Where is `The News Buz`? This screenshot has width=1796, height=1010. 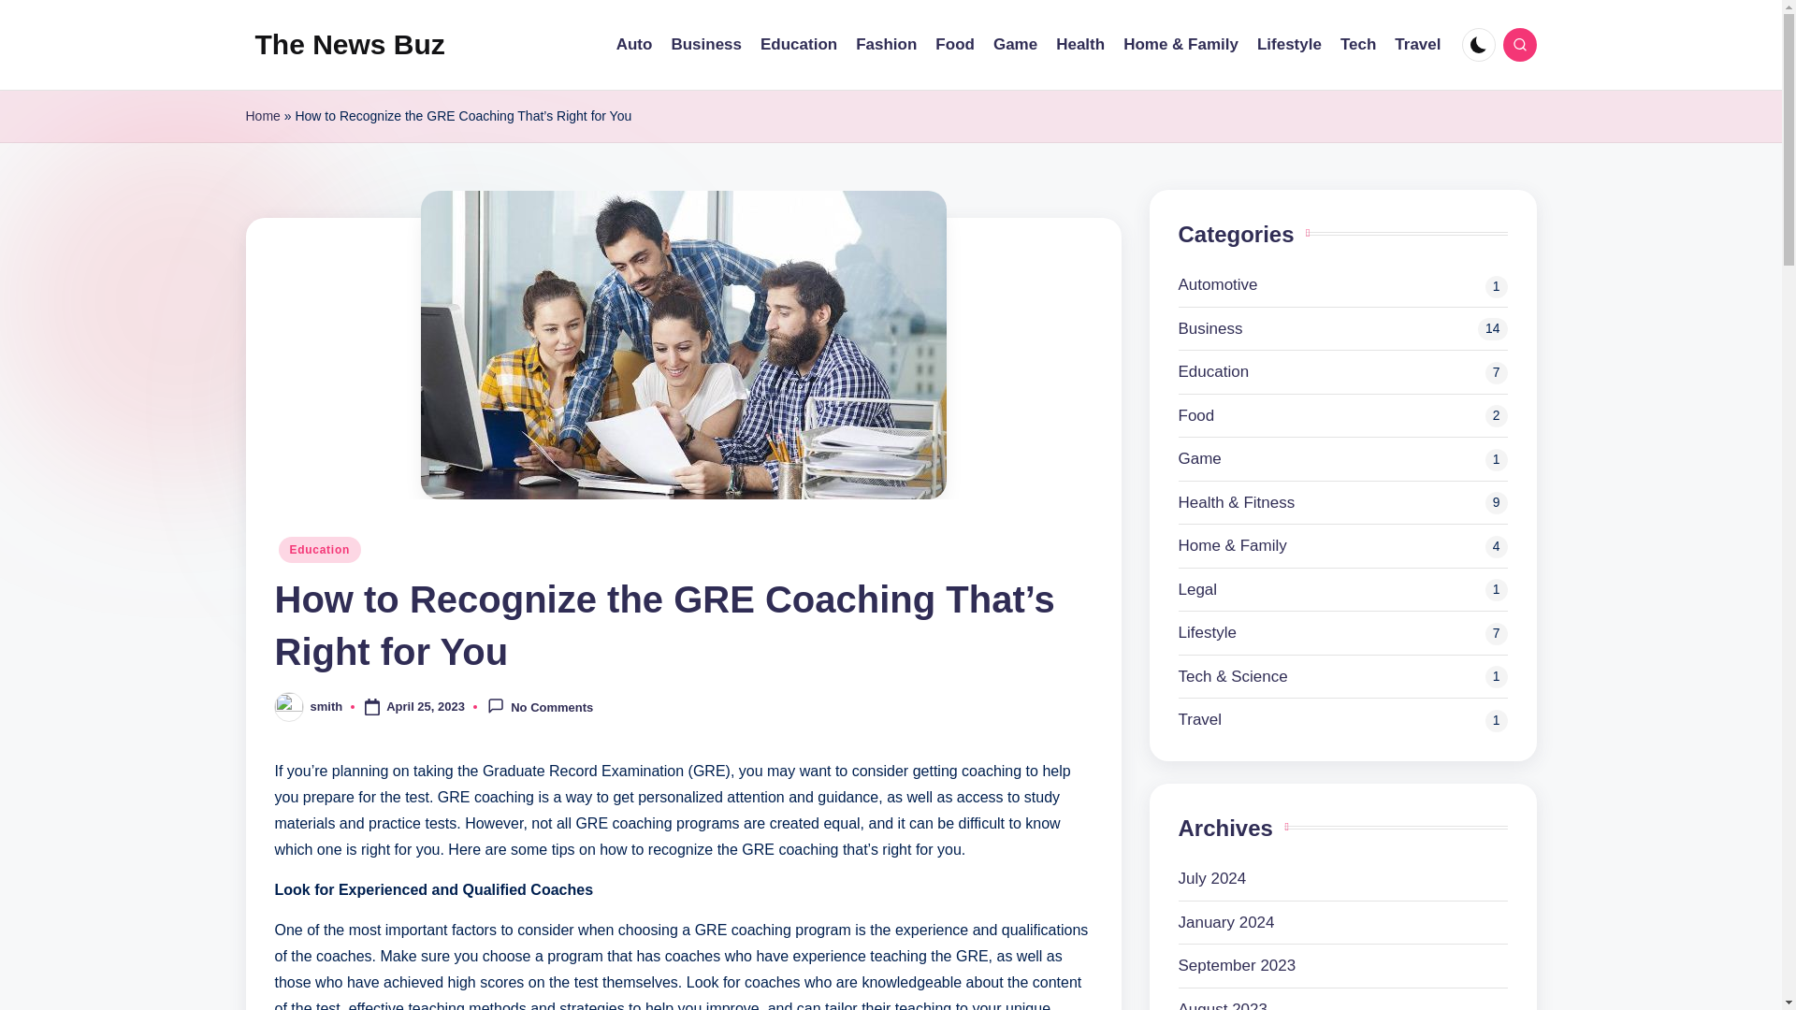
The News Buz is located at coordinates (349, 45).